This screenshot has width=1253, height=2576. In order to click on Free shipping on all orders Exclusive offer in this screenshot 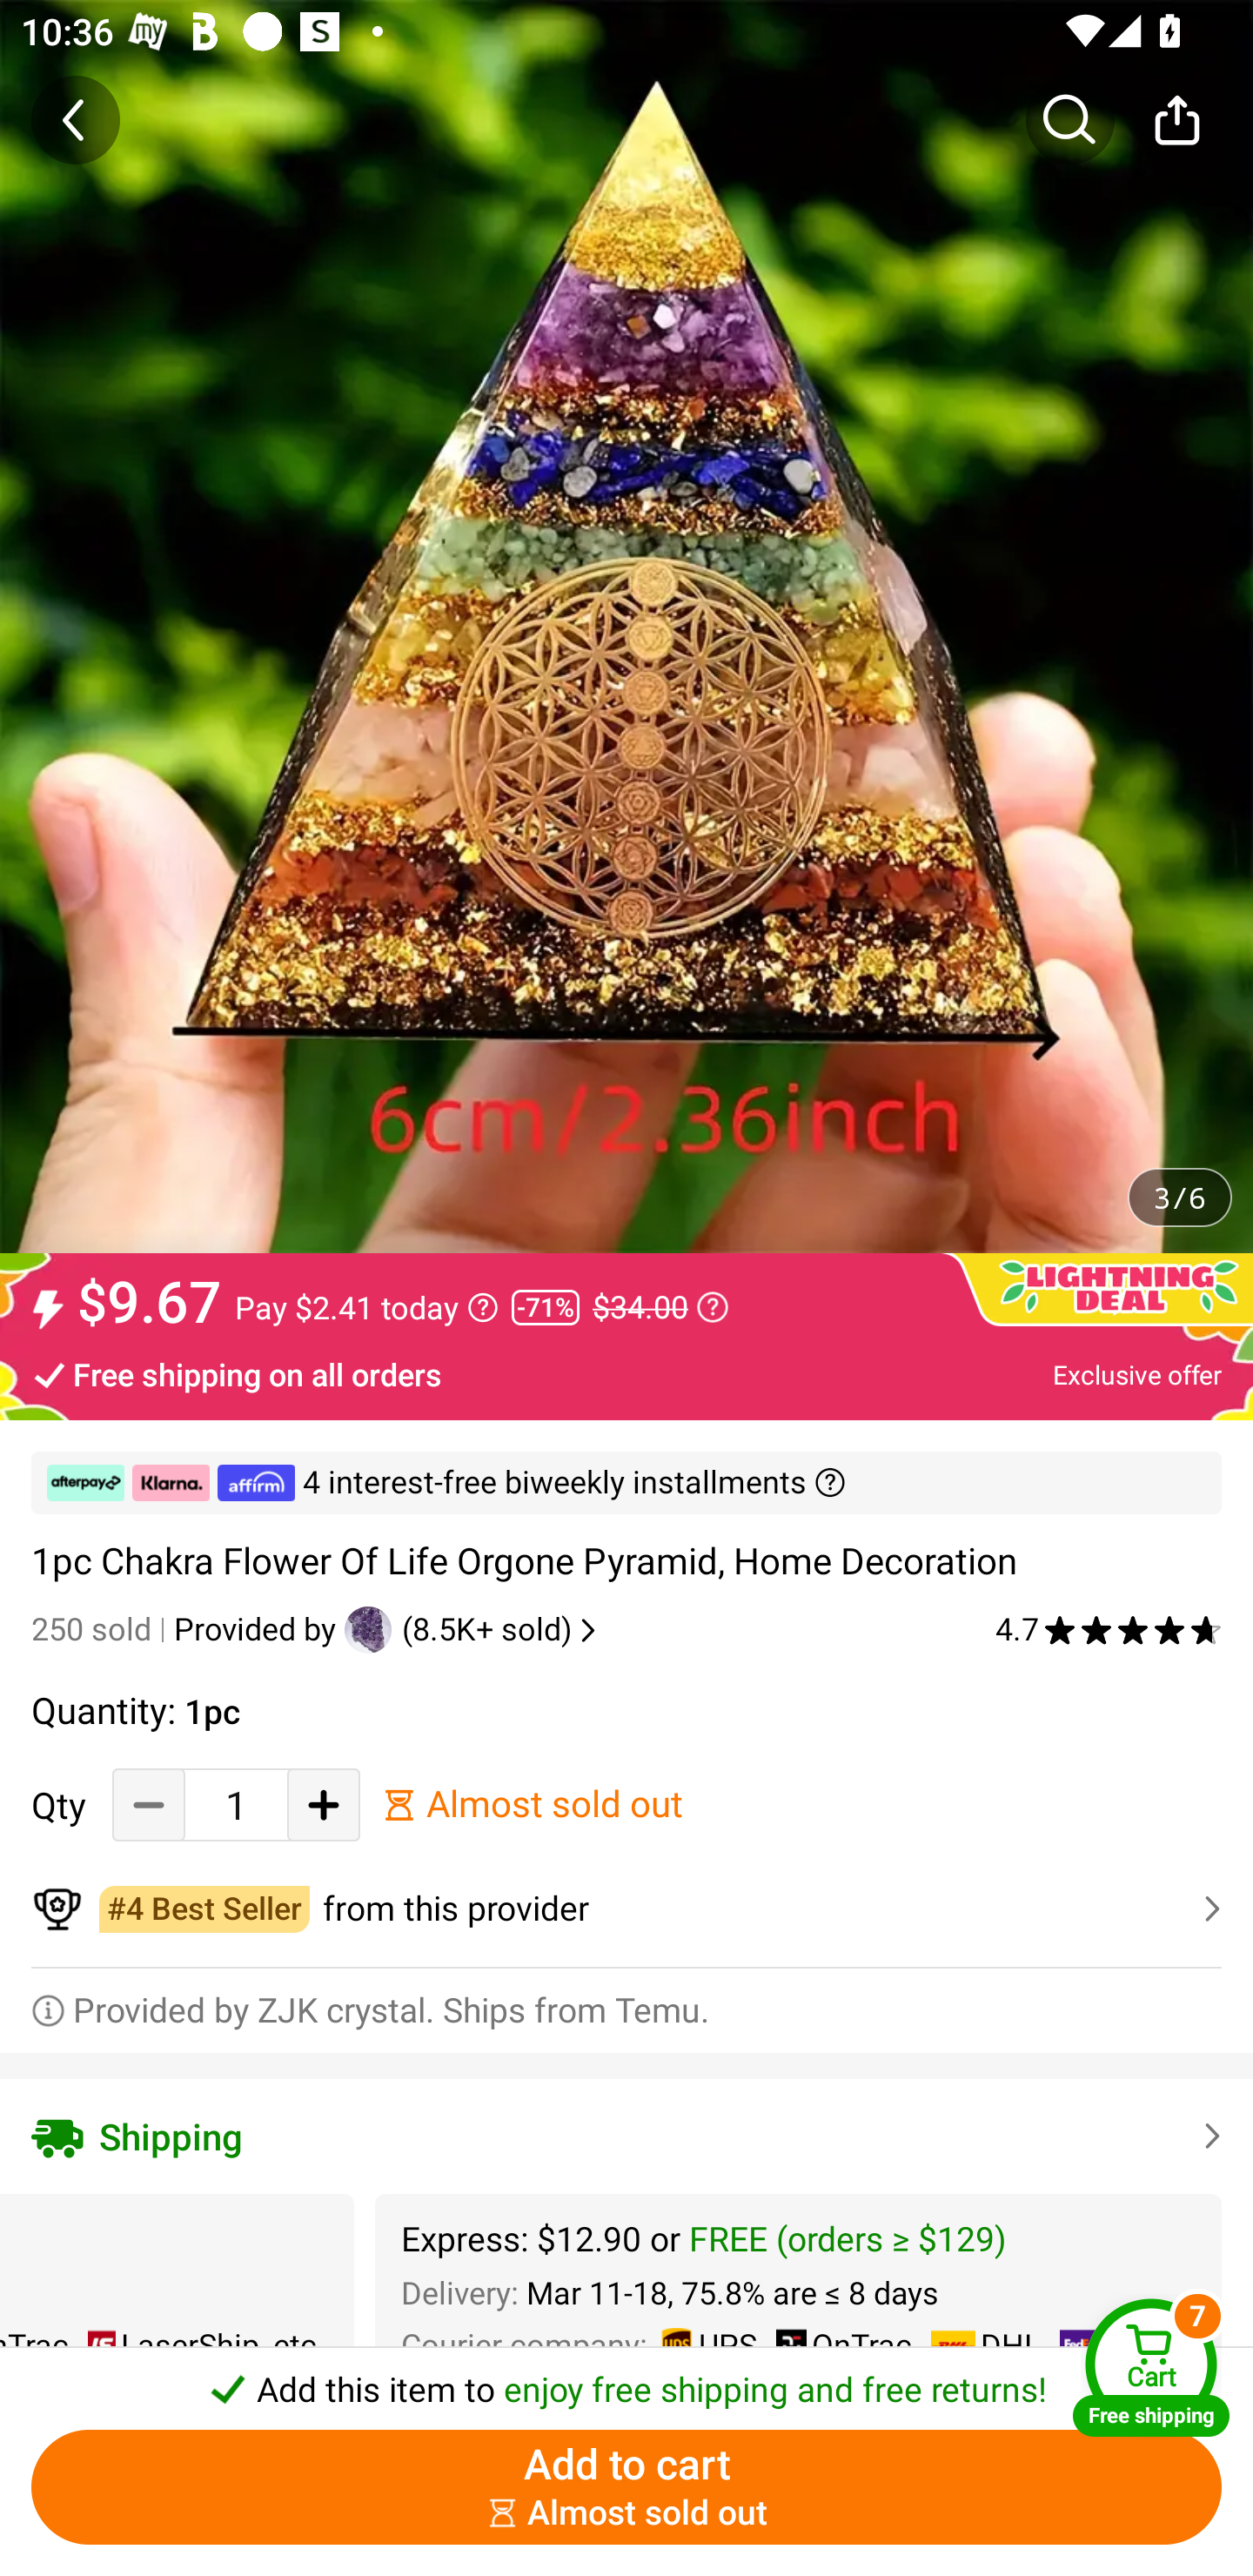, I will do `click(626, 1373)`.